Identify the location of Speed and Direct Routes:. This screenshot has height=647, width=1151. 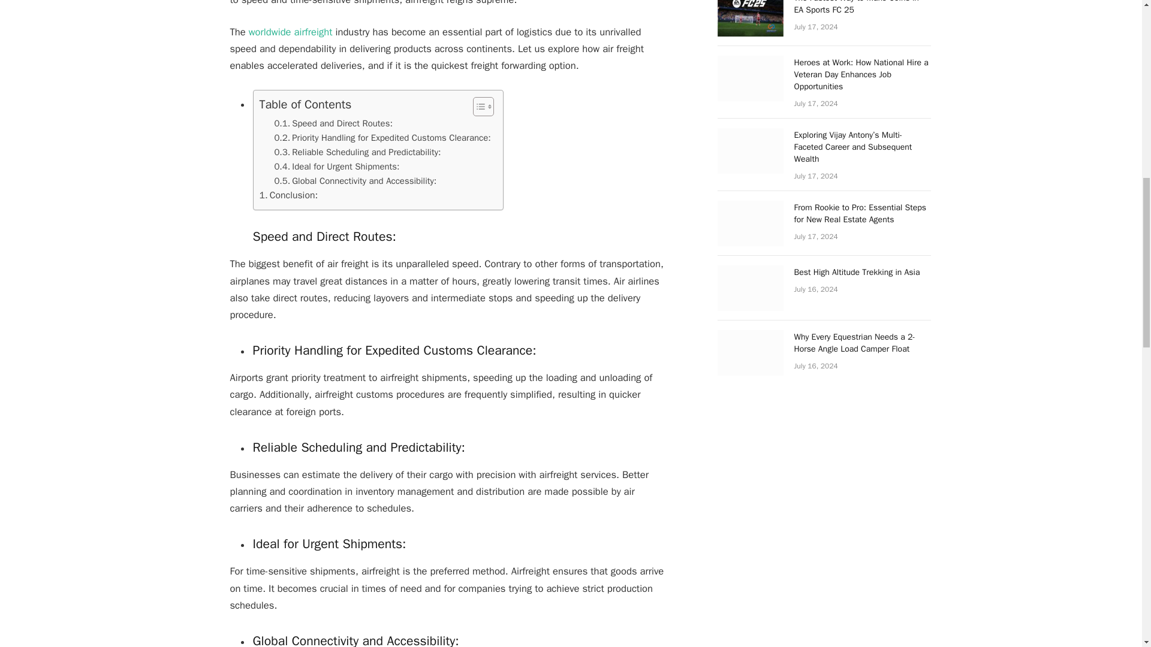
(333, 124).